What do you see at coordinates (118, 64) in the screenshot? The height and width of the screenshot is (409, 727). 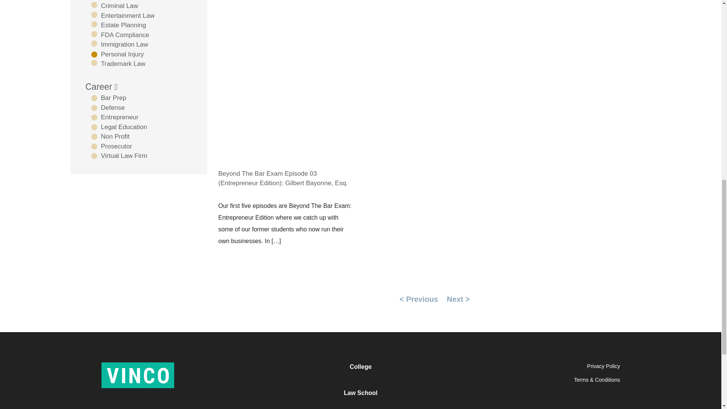 I see `Trademark Law` at bounding box center [118, 64].